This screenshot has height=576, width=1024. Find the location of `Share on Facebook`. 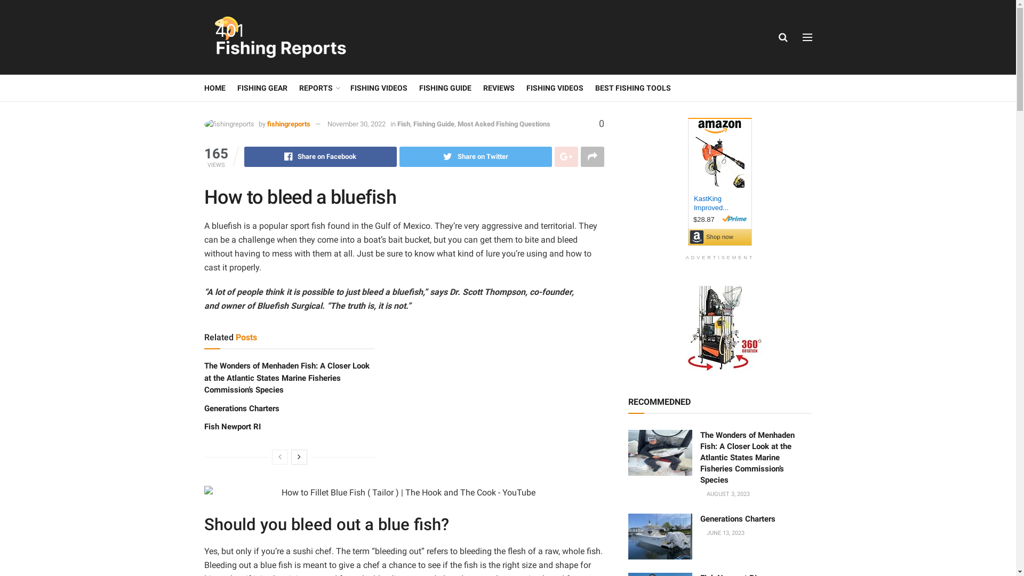

Share on Facebook is located at coordinates (321, 157).